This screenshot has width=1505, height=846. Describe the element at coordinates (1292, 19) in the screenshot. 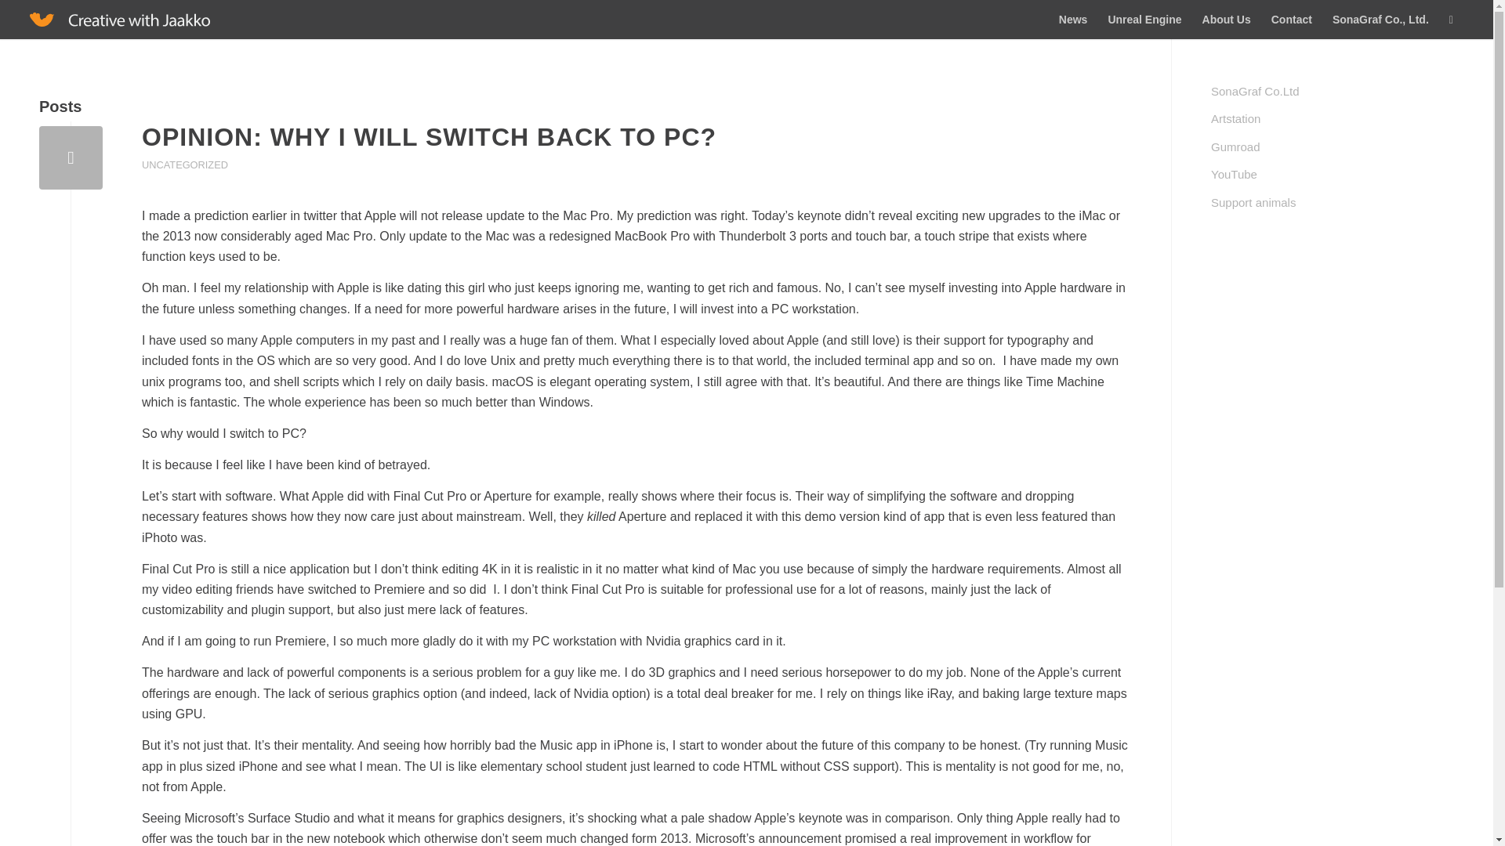

I see `Contact` at that location.